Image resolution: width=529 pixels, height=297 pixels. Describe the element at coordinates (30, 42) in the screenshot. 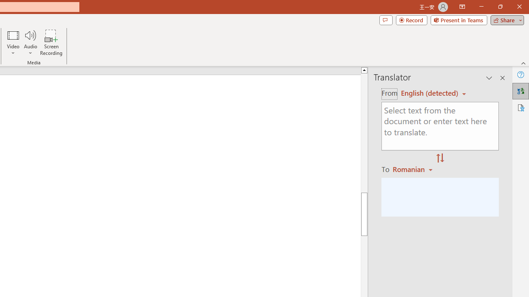

I see `Audio` at that location.